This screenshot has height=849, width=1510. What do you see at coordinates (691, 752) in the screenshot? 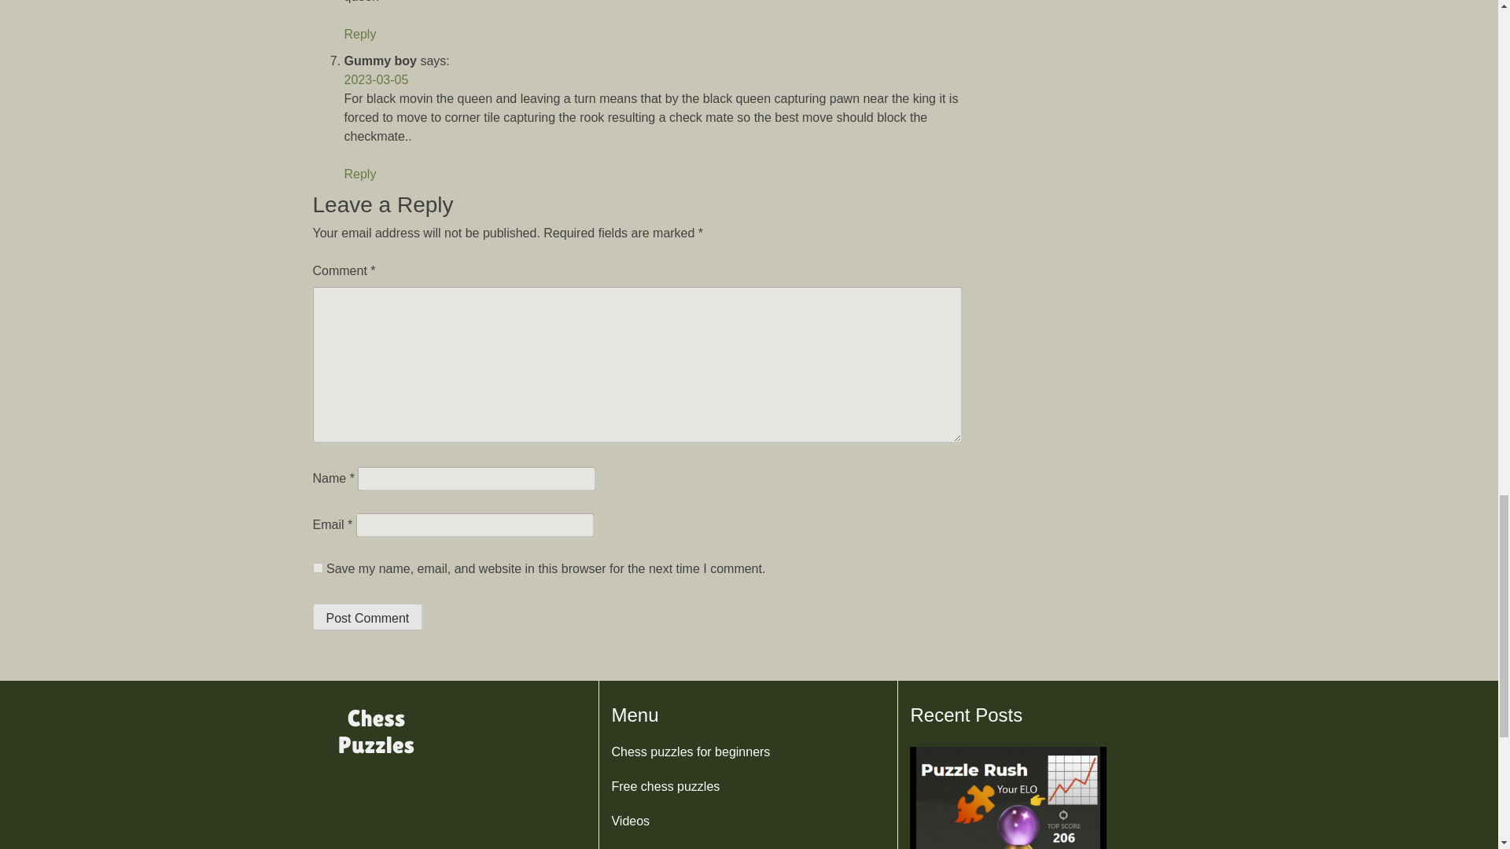
I see `Chess puzzles for beginners` at bounding box center [691, 752].